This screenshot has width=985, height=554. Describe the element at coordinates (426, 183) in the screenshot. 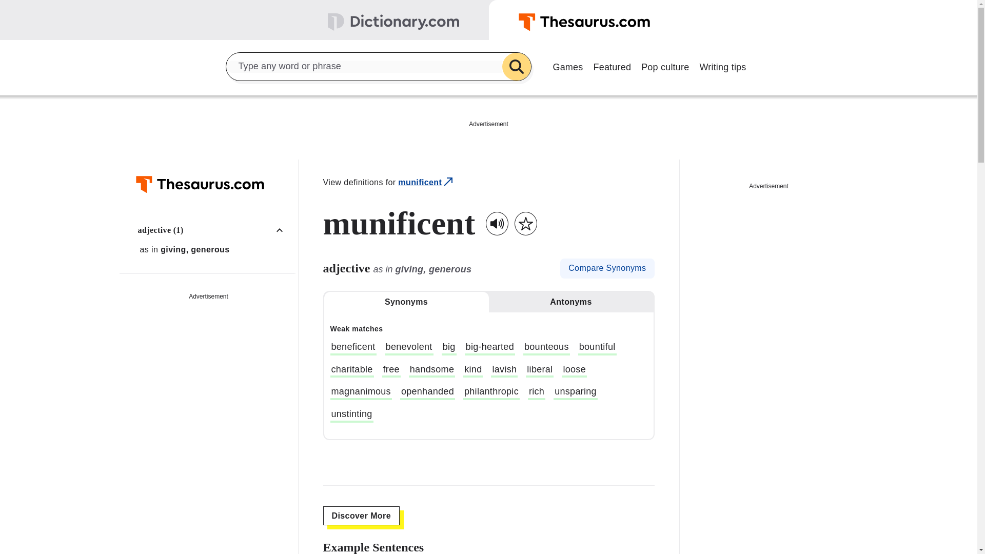

I see `munificent` at that location.